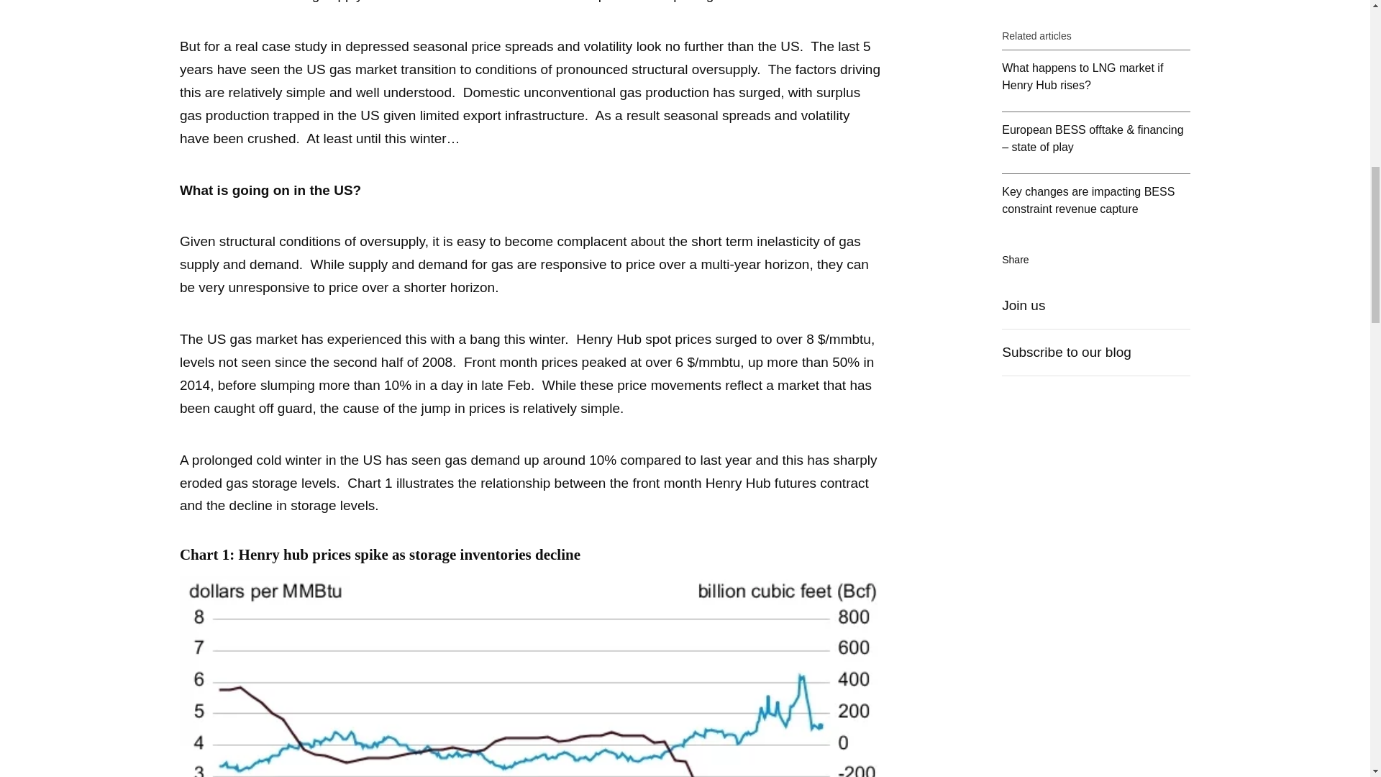  Describe the element at coordinates (1057, 167) in the screenshot. I see `LinkedIn` at that location.